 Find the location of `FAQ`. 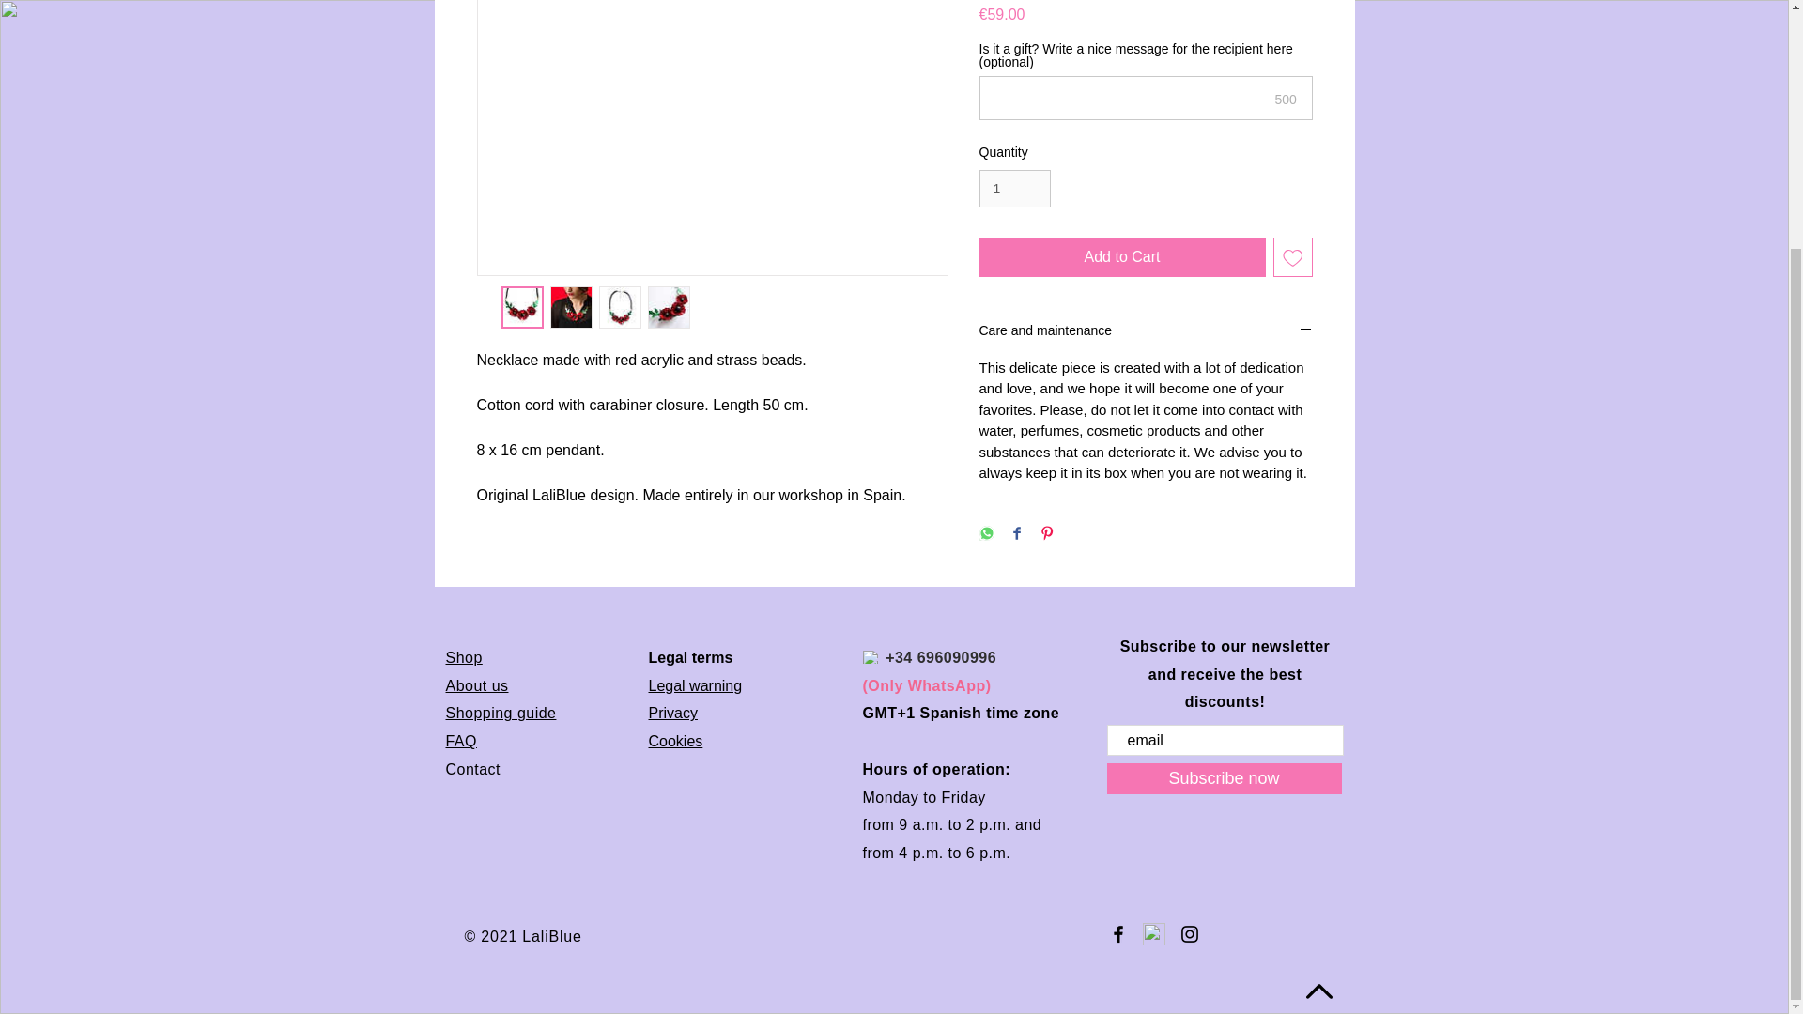

FAQ is located at coordinates (460, 741).